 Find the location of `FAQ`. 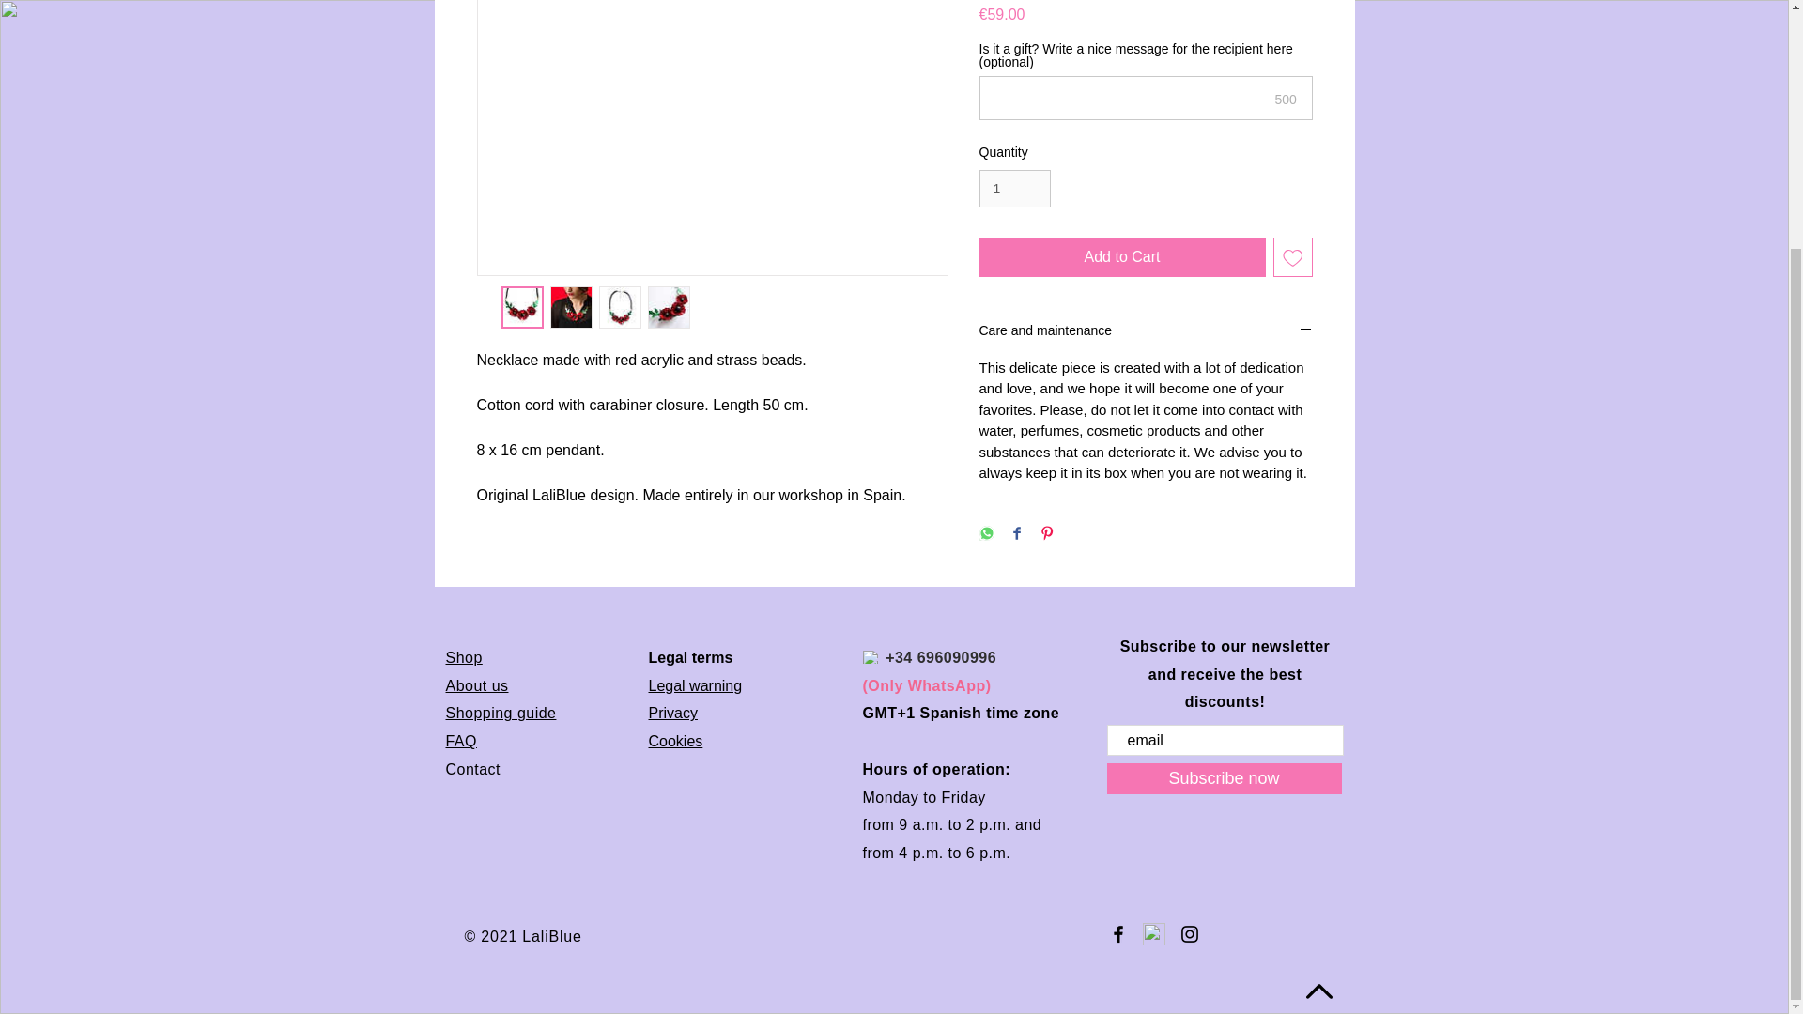

FAQ is located at coordinates (460, 741).